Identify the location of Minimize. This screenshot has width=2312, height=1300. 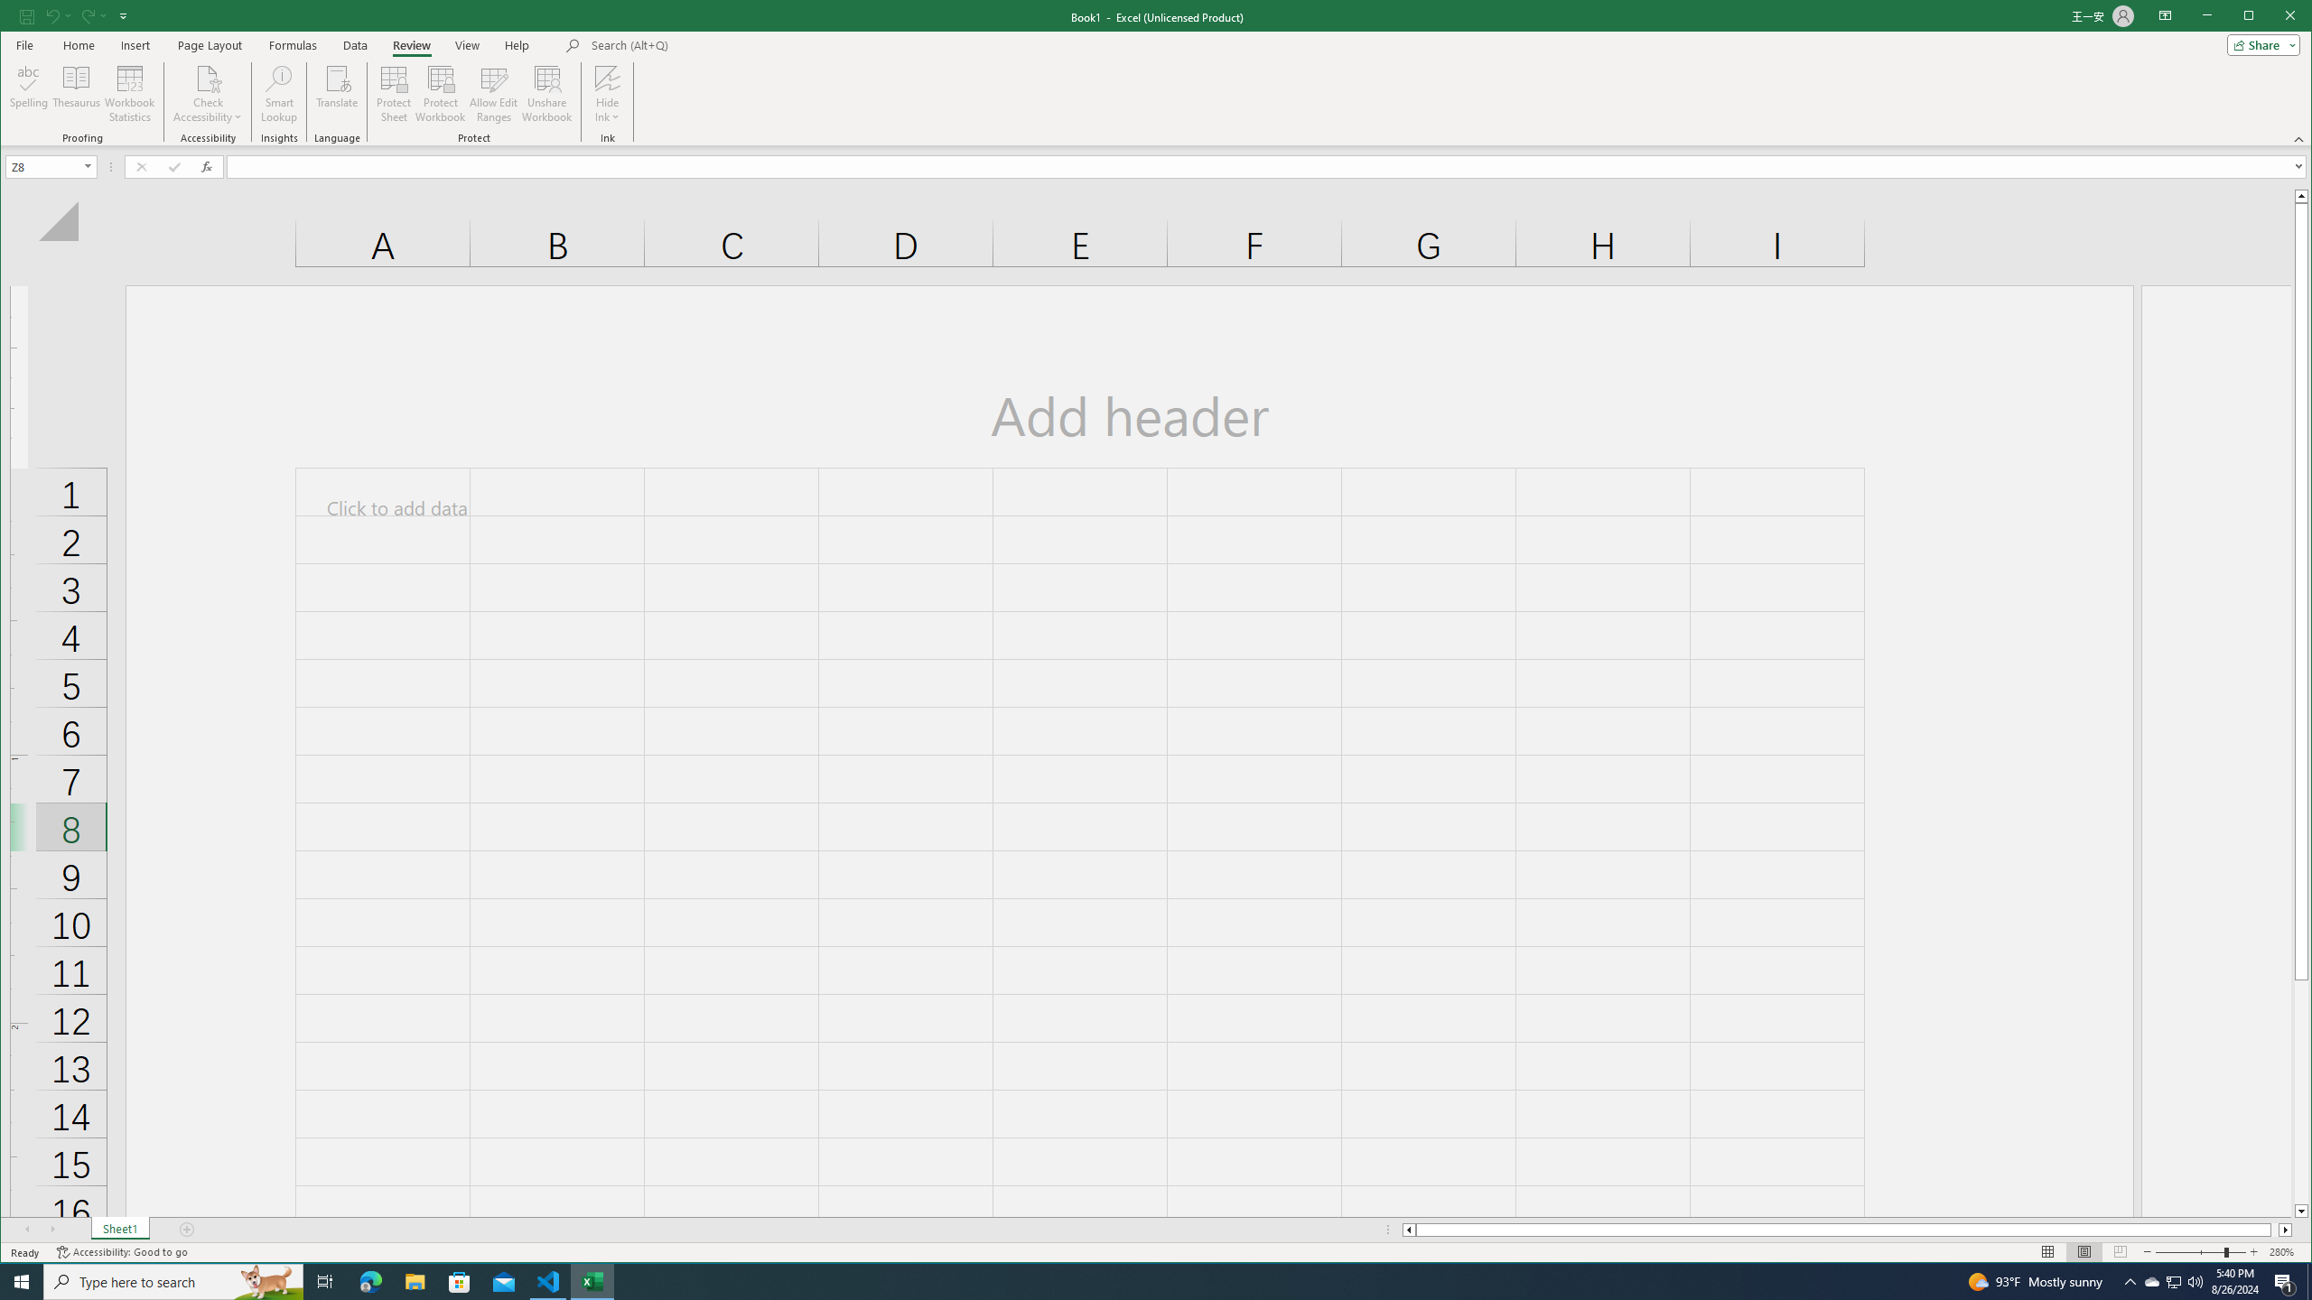
(2254, 17).